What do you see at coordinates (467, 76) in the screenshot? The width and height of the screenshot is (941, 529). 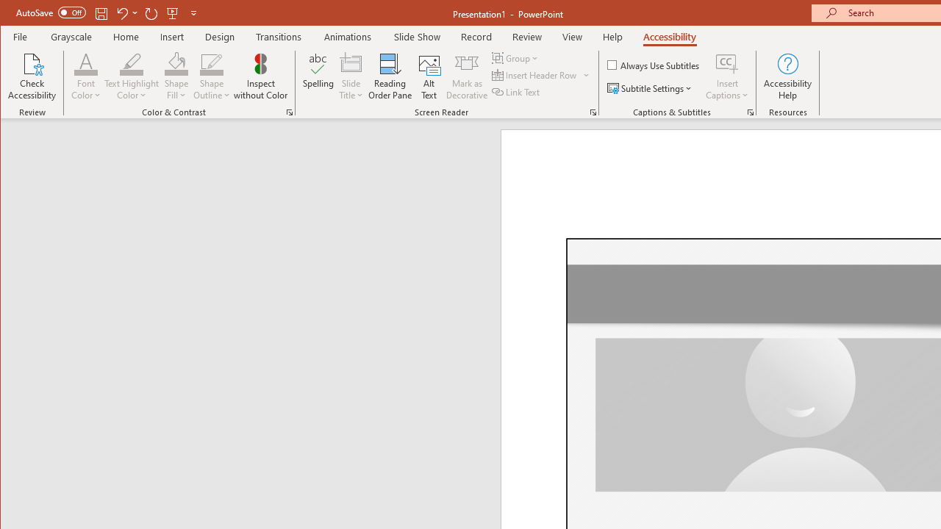 I see `Mark as Decorative` at bounding box center [467, 76].